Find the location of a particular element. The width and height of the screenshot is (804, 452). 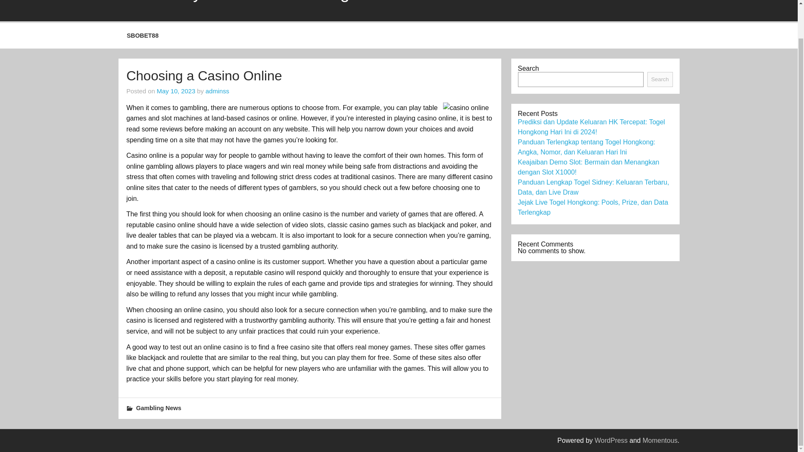

adminss is located at coordinates (217, 91).